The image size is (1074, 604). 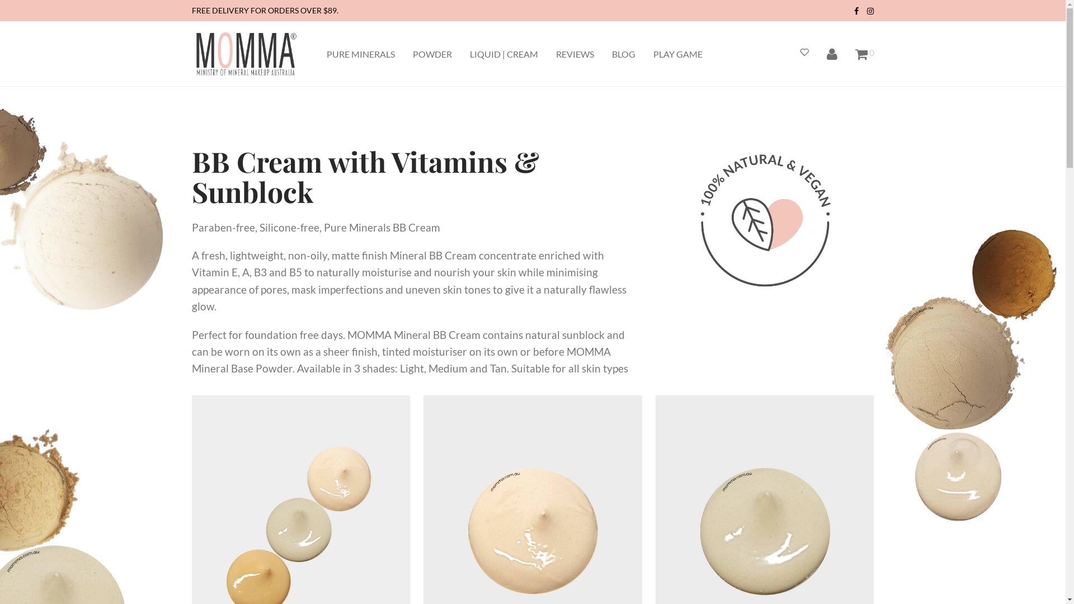 I want to click on 0, so click(x=864, y=54).